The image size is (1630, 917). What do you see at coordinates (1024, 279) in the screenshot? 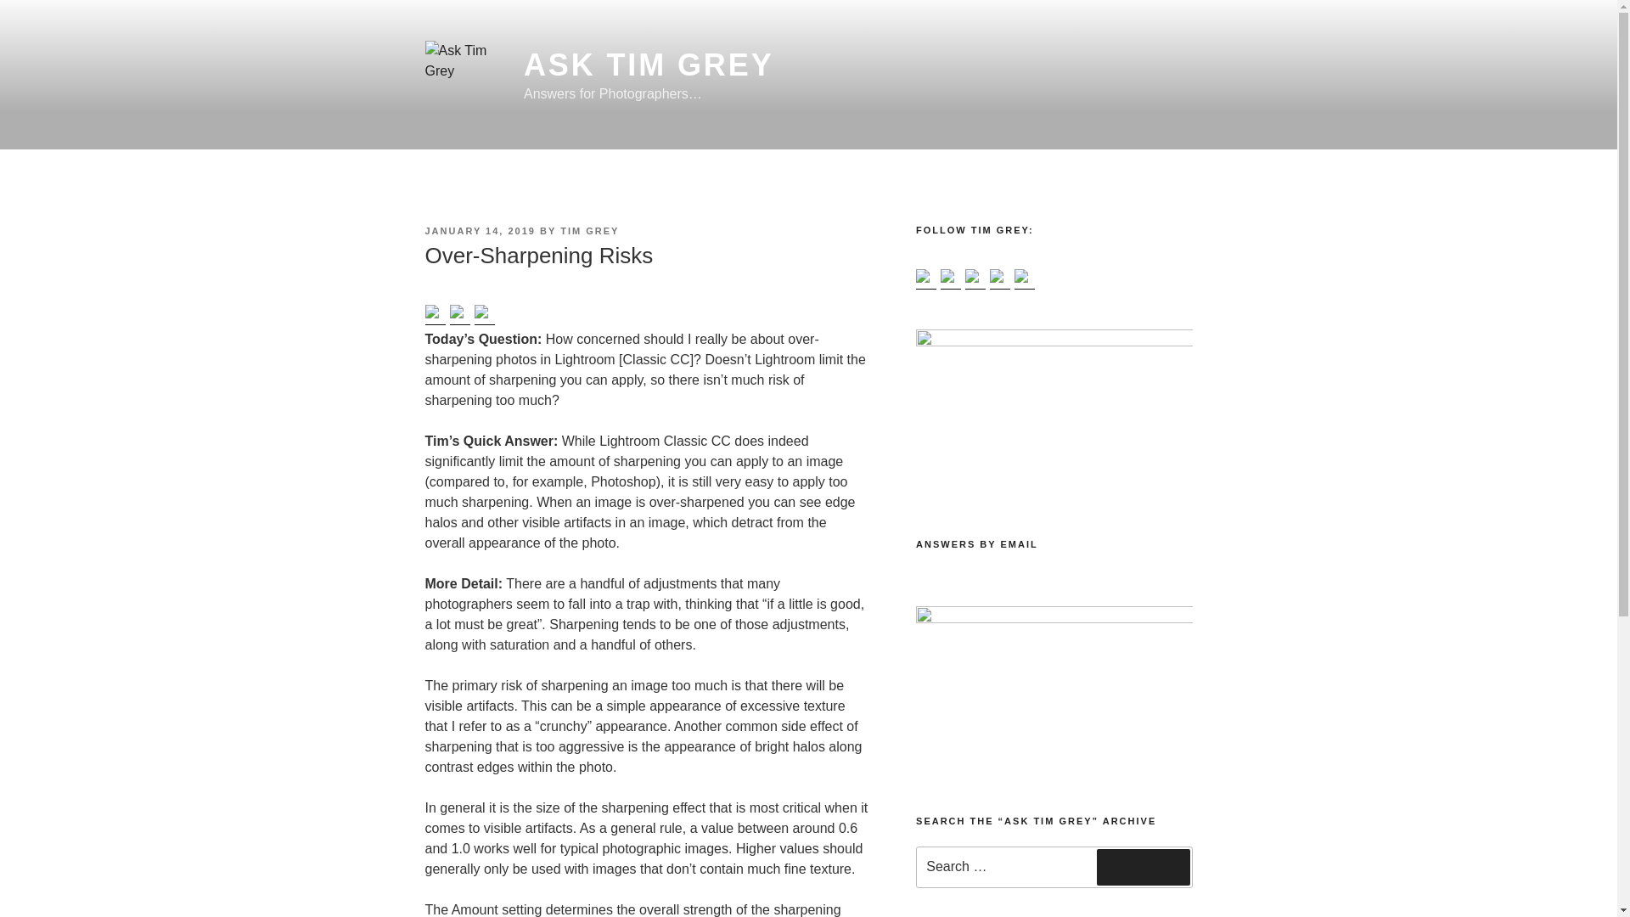
I see `Follow Tim Grey on Instagram` at bounding box center [1024, 279].